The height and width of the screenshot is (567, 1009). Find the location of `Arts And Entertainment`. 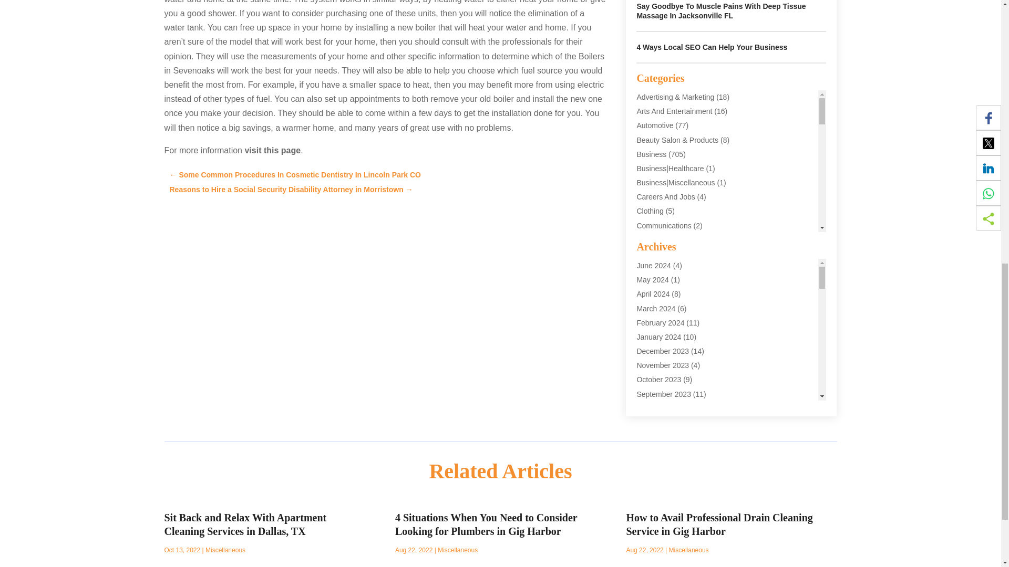

Arts And Entertainment is located at coordinates (674, 111).